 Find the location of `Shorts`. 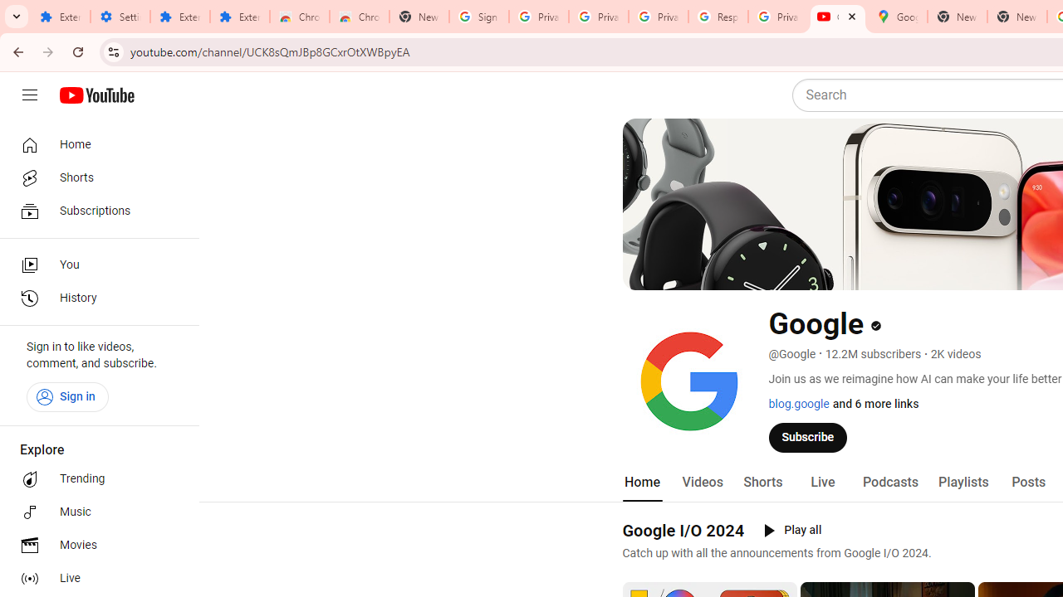

Shorts is located at coordinates (762, 483).